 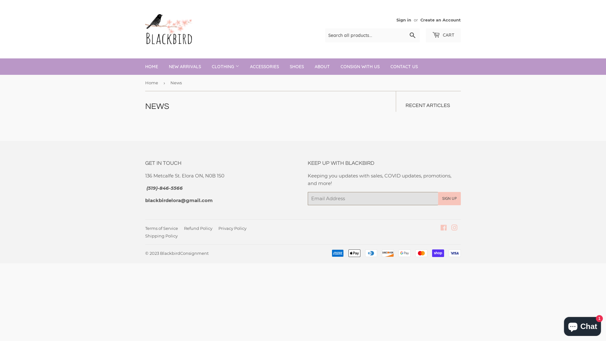 What do you see at coordinates (443, 35) in the screenshot?
I see `CART` at bounding box center [443, 35].